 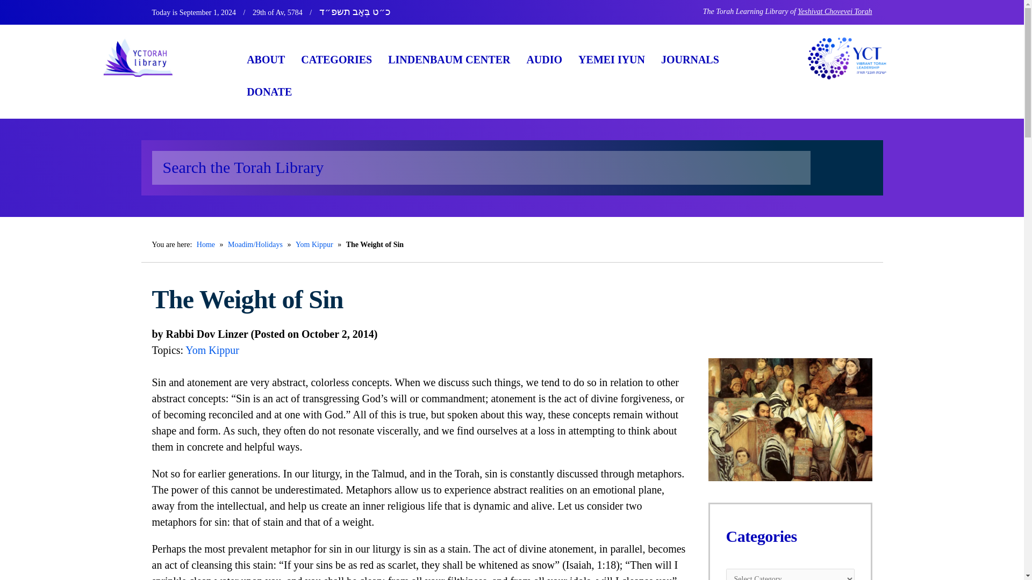 What do you see at coordinates (212, 350) in the screenshot?
I see `Yom Kippur` at bounding box center [212, 350].